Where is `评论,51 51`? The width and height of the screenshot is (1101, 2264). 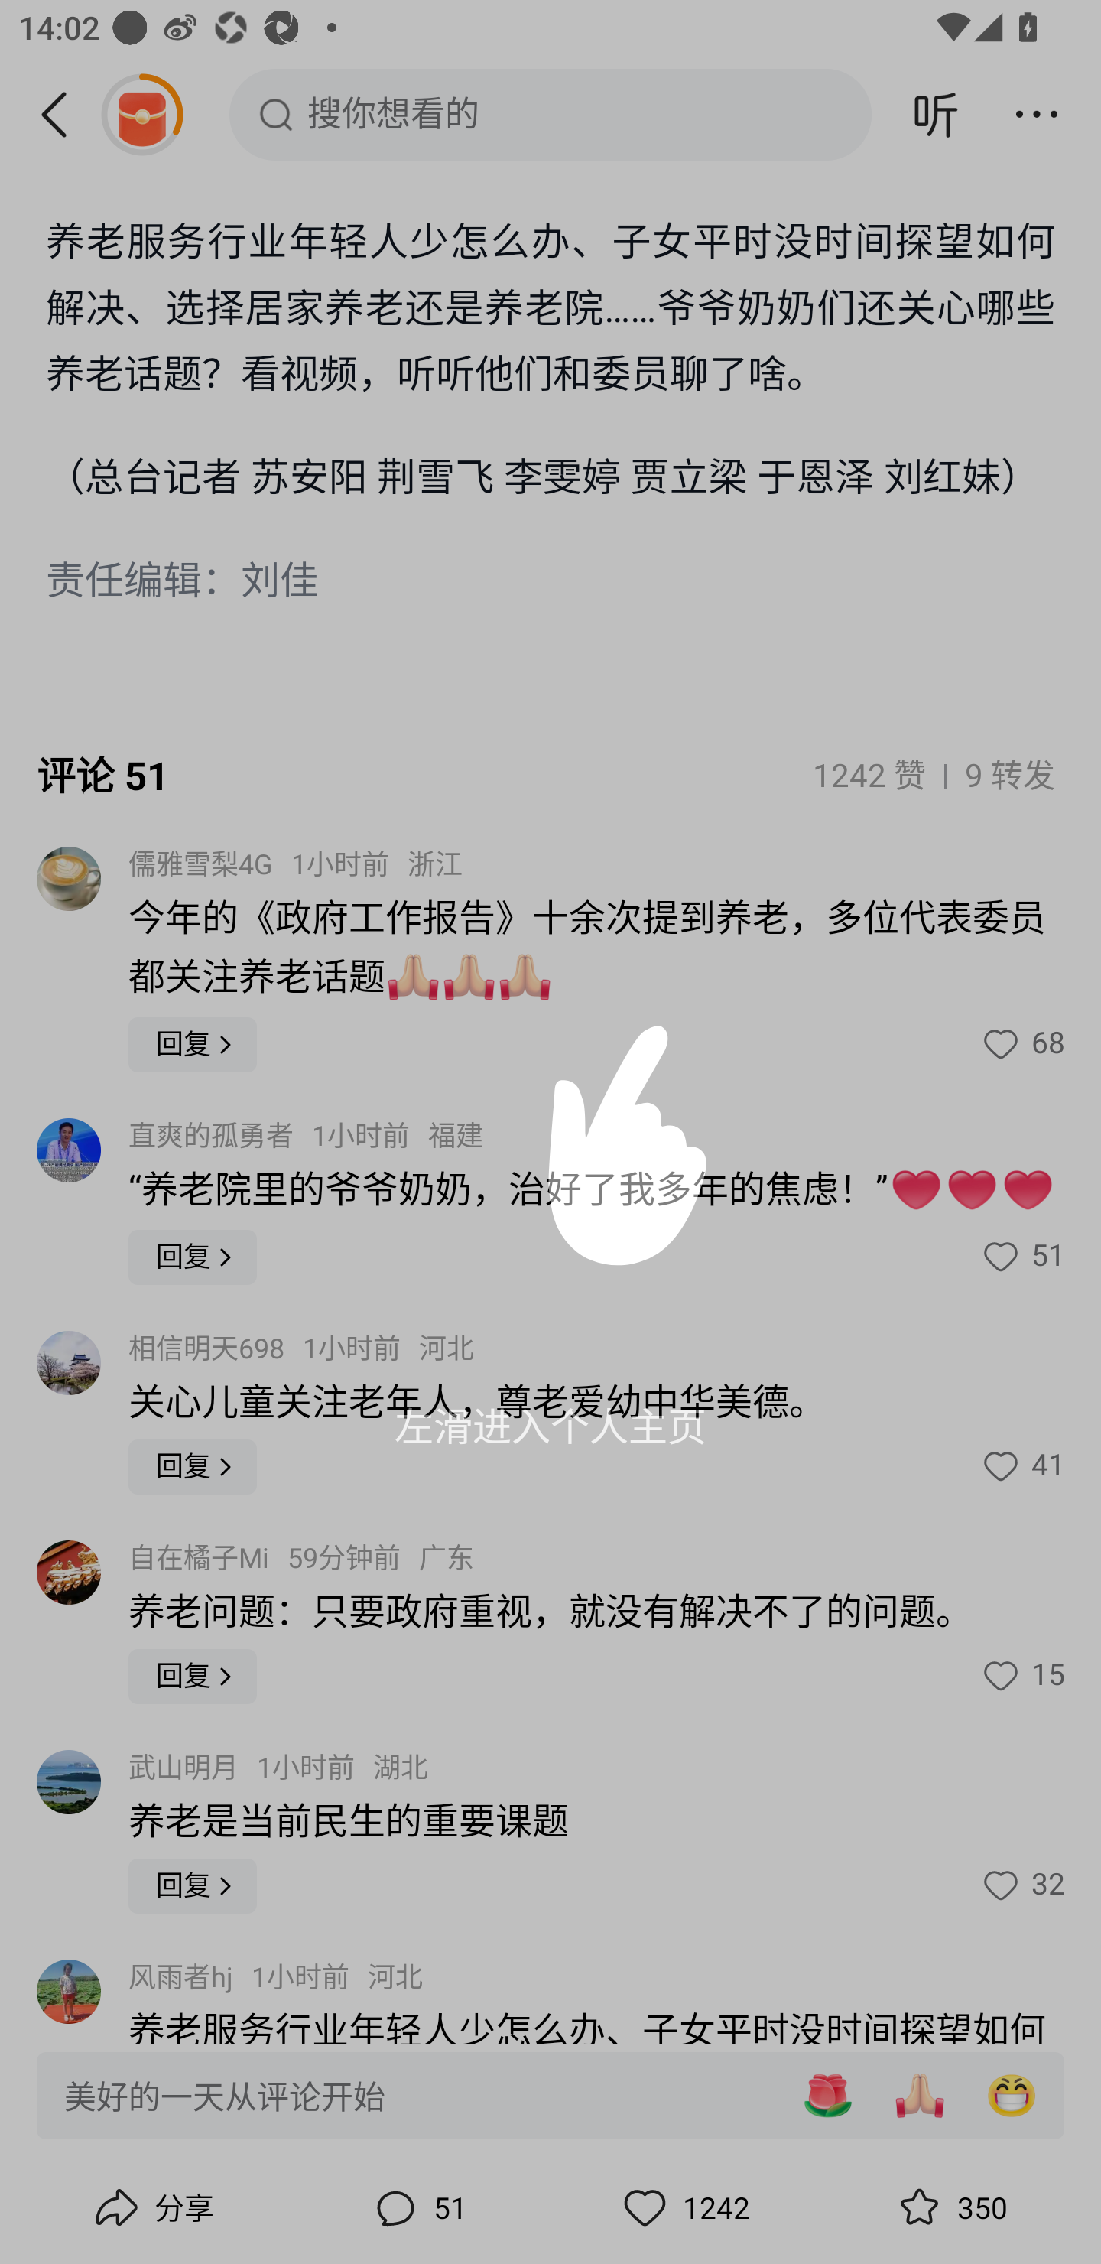
评论,51 51 is located at coordinates (417, 2208).